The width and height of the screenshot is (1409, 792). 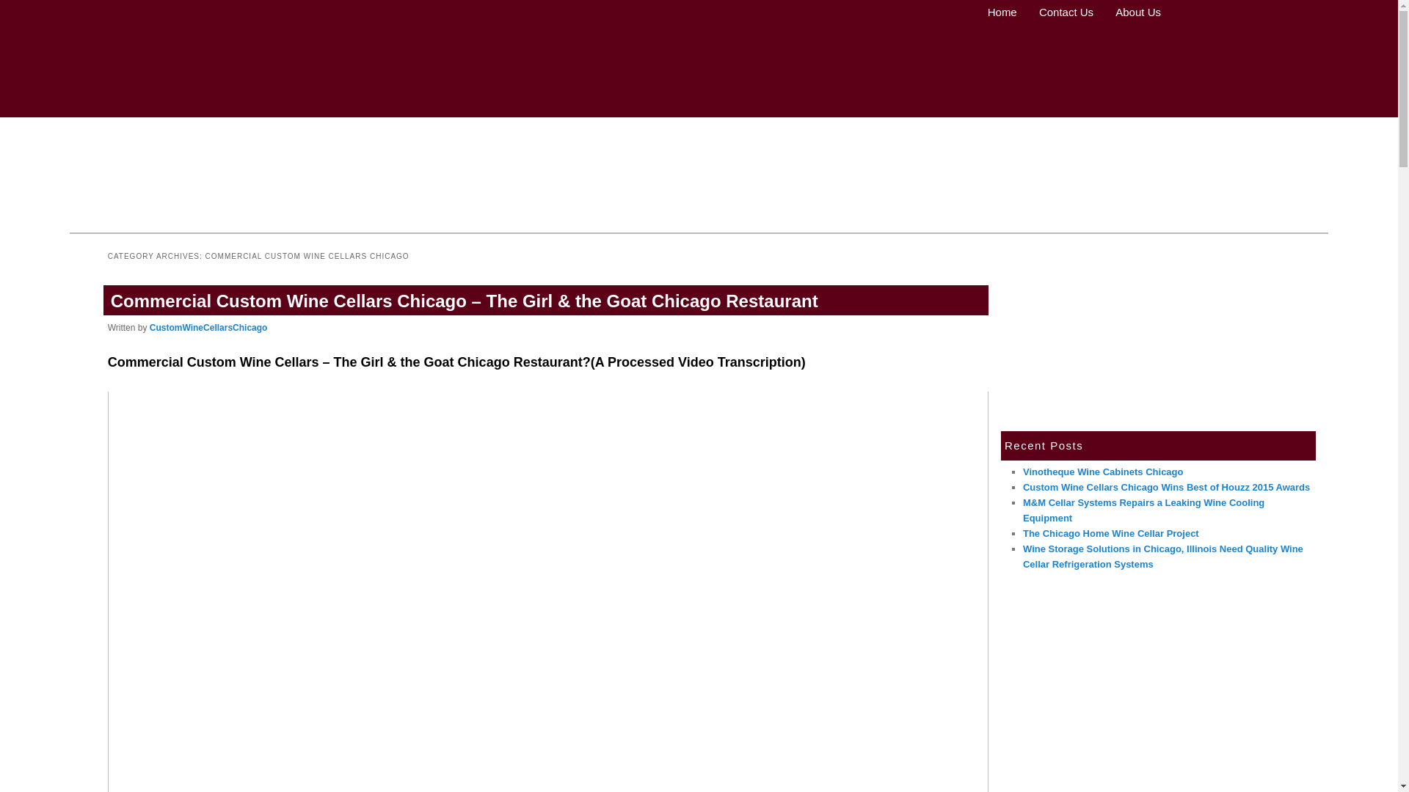 I want to click on Home, so click(x=997, y=11).